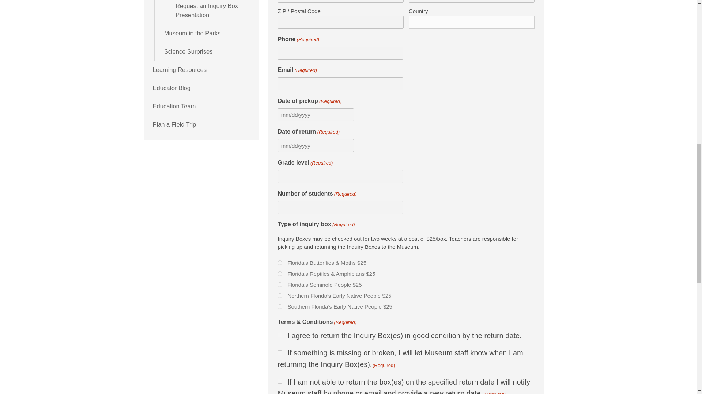 This screenshot has width=702, height=394. What do you see at coordinates (202, 106) in the screenshot?
I see `Education Team` at bounding box center [202, 106].